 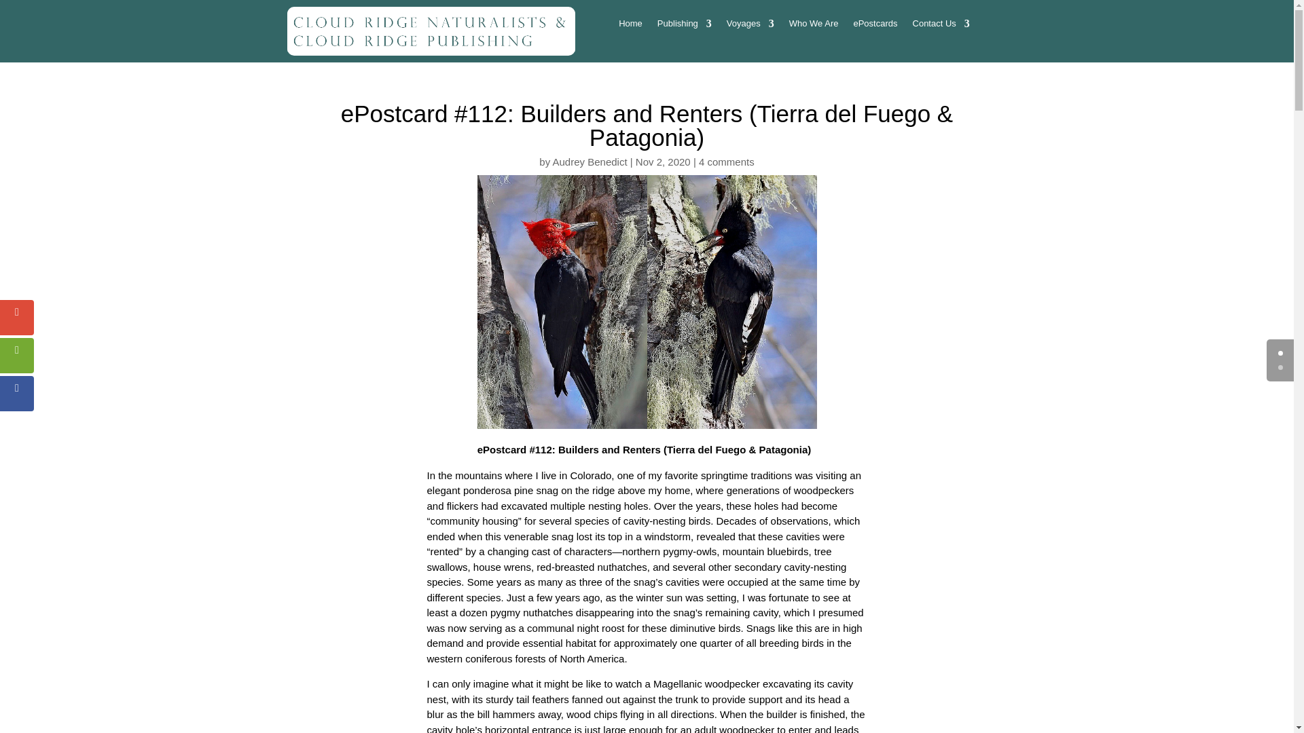 What do you see at coordinates (750, 26) in the screenshot?
I see `Voyages` at bounding box center [750, 26].